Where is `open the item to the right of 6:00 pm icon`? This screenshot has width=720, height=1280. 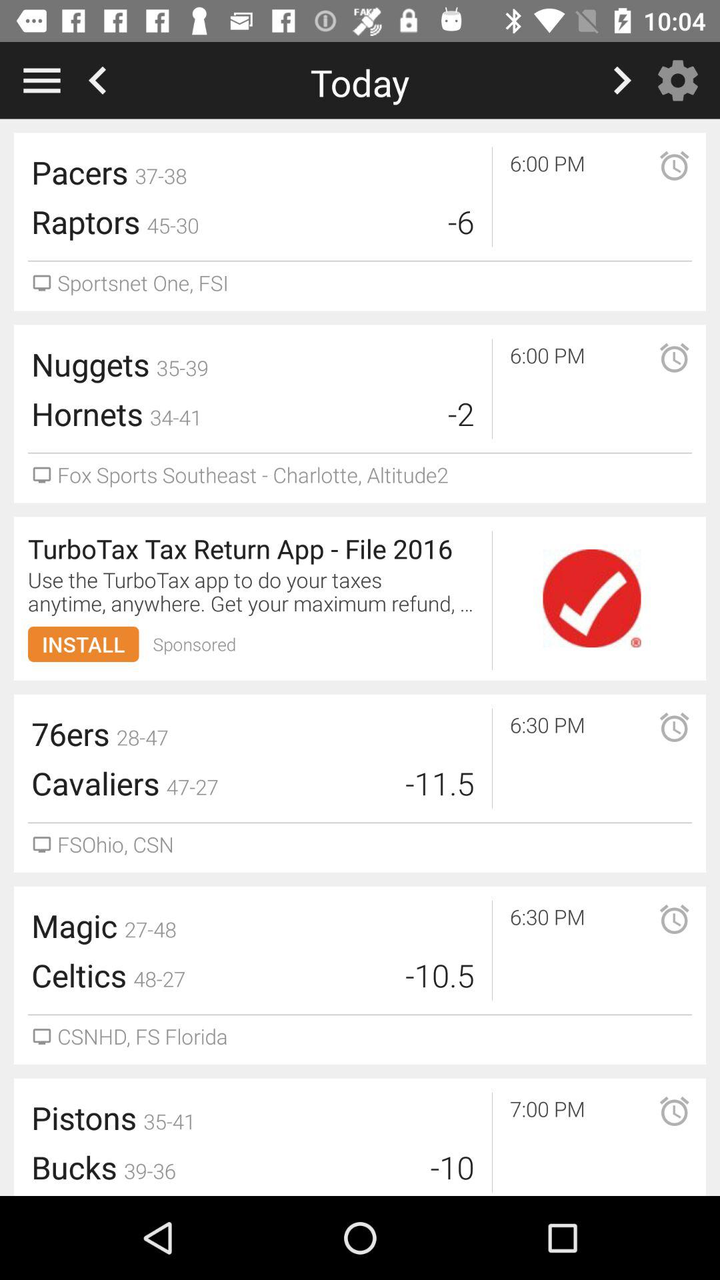 open the item to the right of 6:00 pm icon is located at coordinates (657, 375).